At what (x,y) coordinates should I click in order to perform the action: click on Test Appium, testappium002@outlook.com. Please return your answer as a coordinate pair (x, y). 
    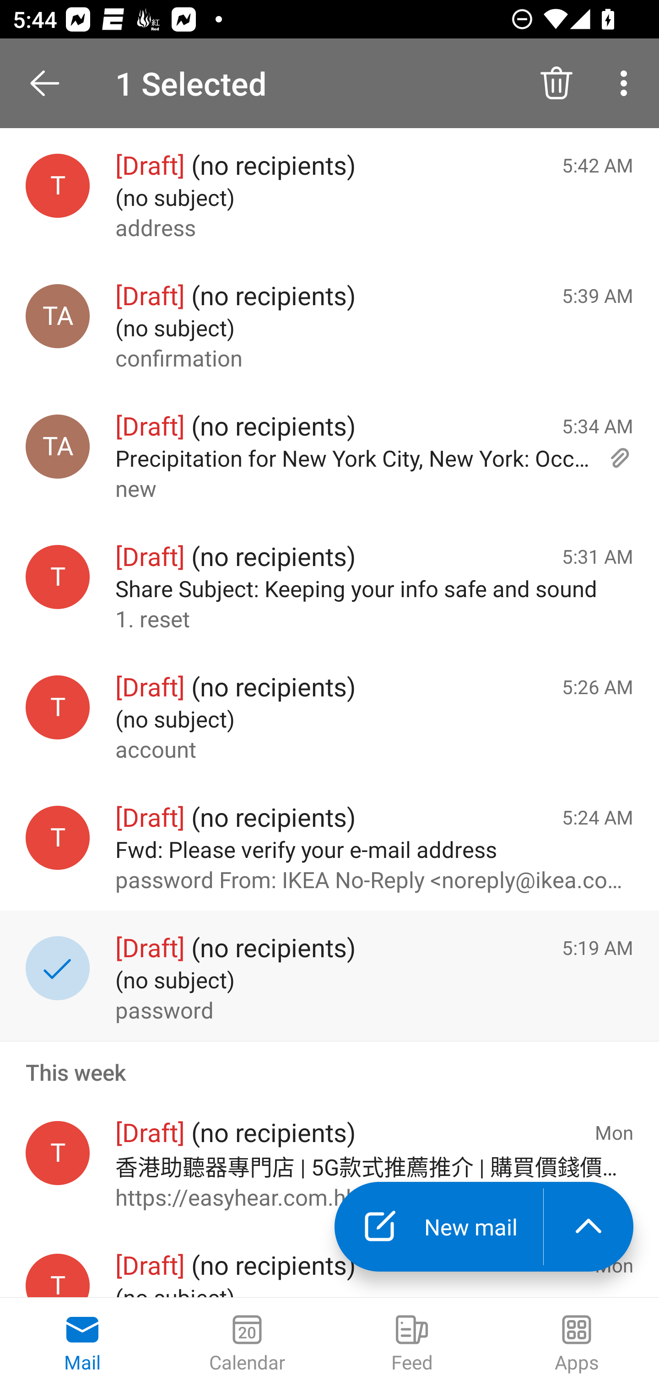
    Looking at the image, I should click on (58, 446).